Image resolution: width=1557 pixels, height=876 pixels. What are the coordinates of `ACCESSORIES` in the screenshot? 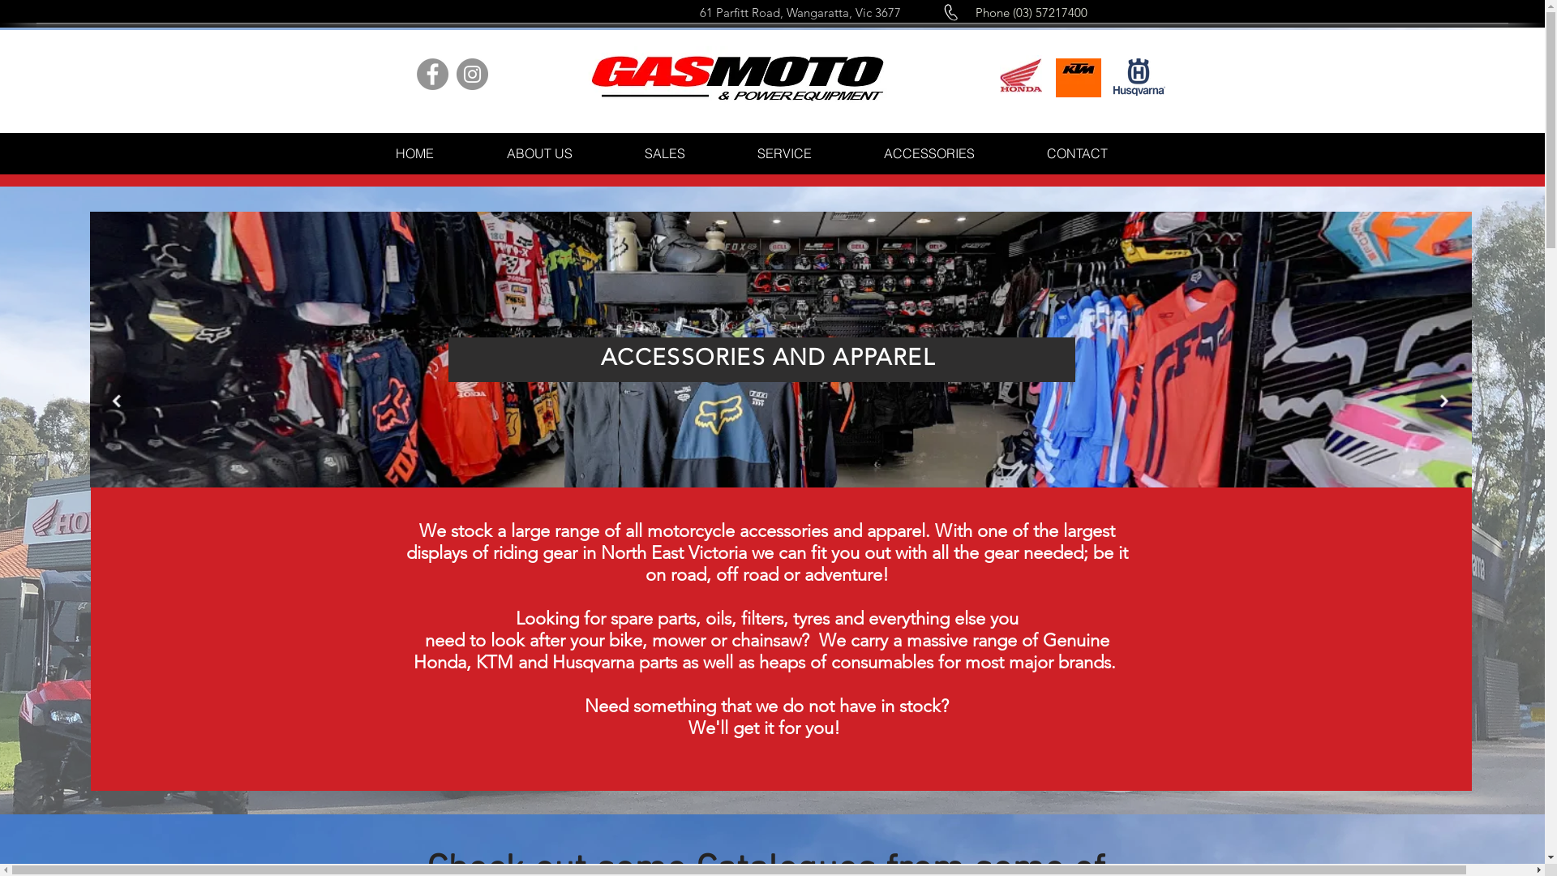 It's located at (929, 153).